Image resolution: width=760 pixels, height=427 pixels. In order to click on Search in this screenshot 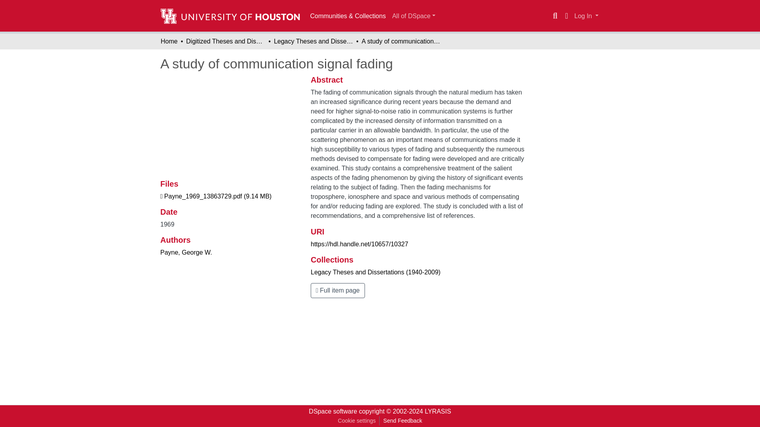, I will do `click(555, 16)`.